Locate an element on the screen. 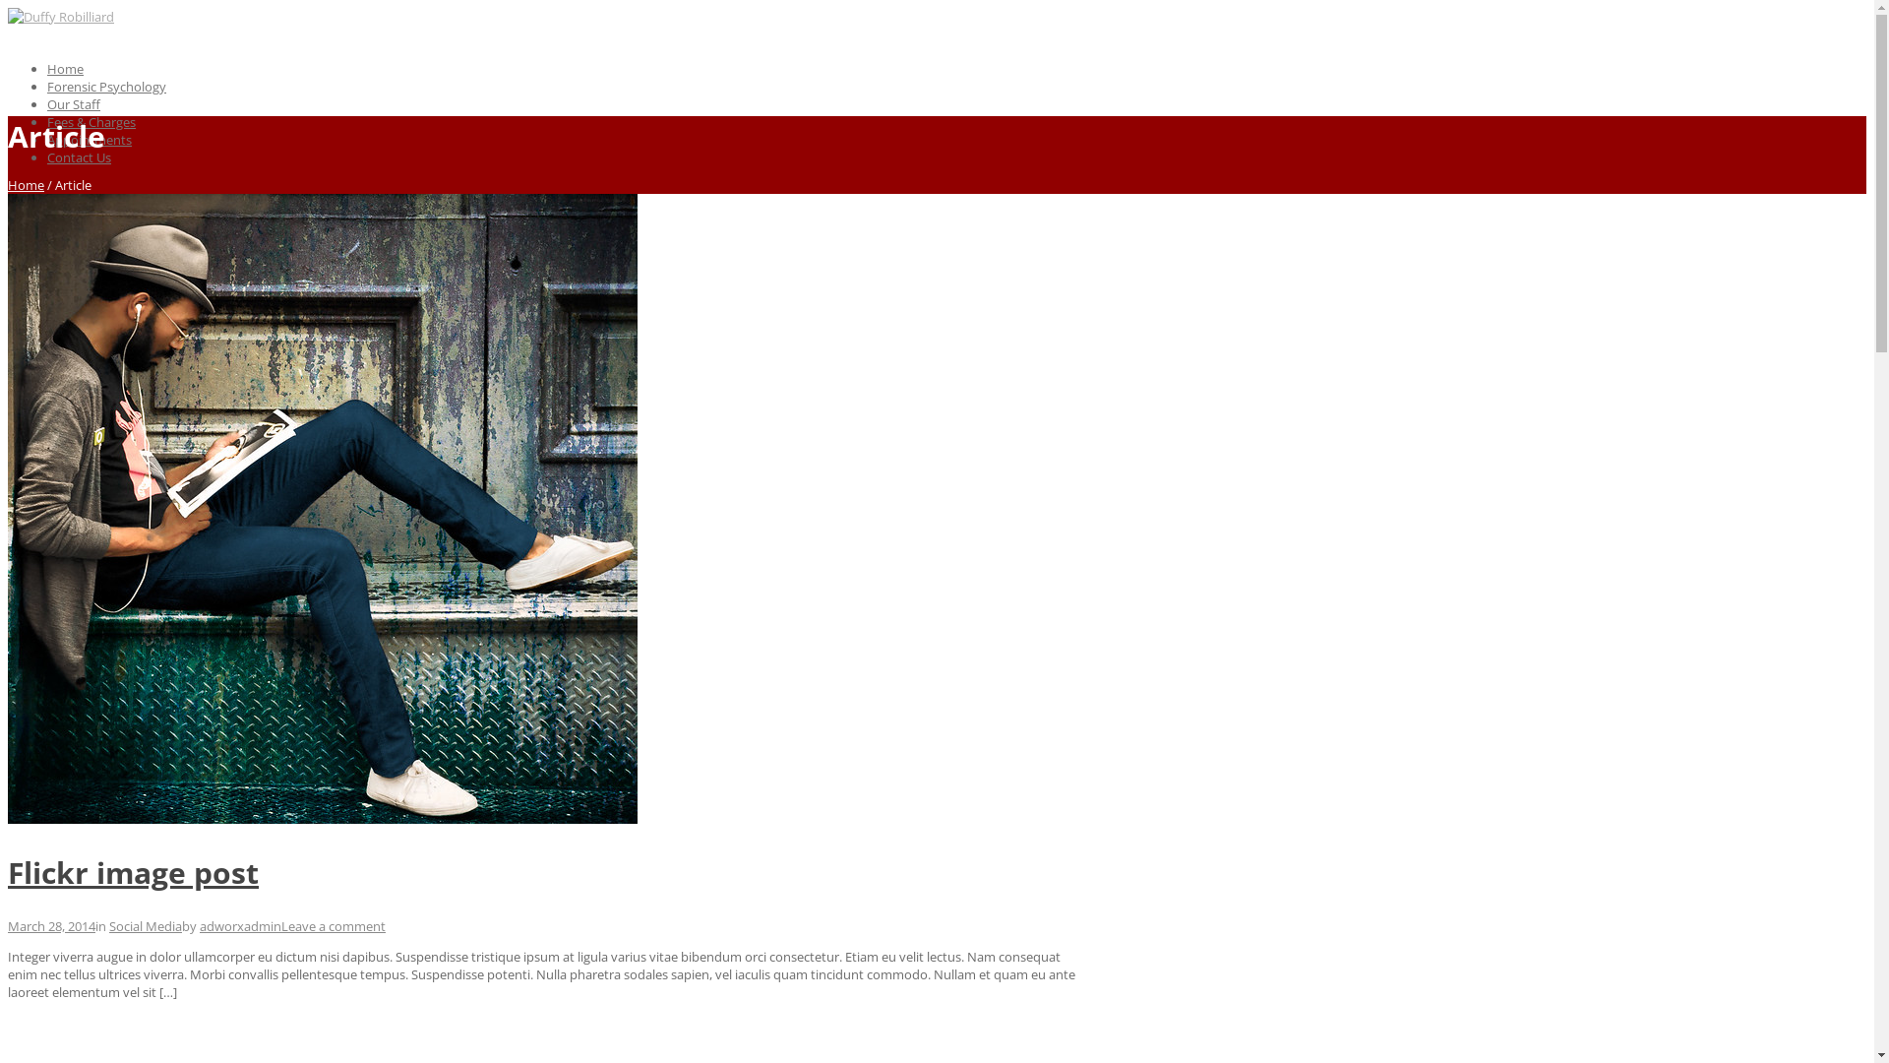 The image size is (1889, 1063). Home is located at coordinates (26, 185).